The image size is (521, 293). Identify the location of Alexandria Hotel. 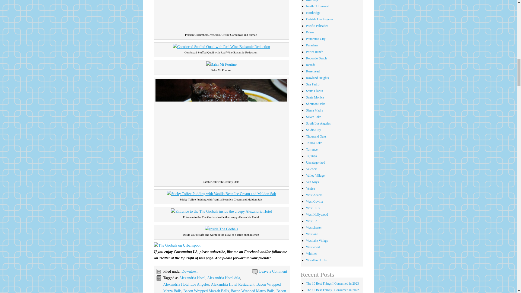
(192, 278).